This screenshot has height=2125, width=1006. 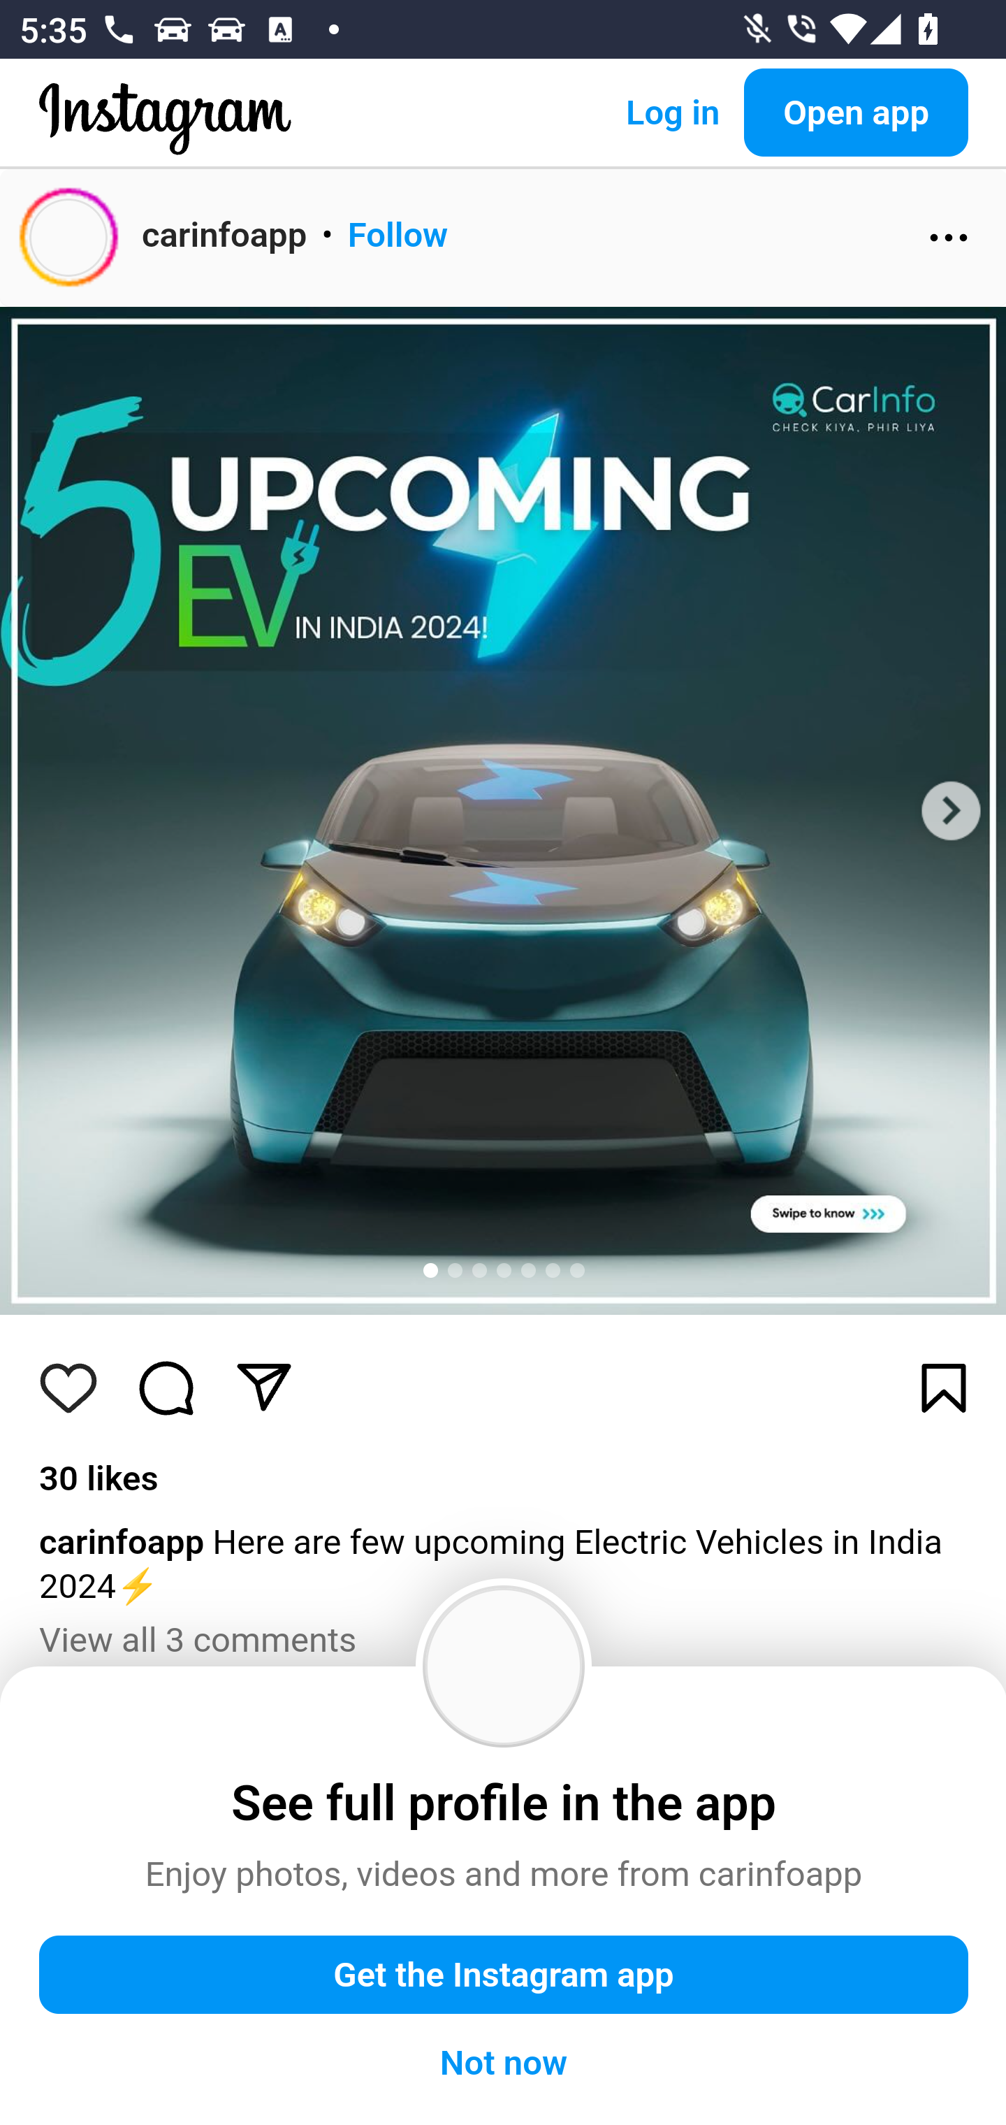 I want to click on More options, so click(x=949, y=238).